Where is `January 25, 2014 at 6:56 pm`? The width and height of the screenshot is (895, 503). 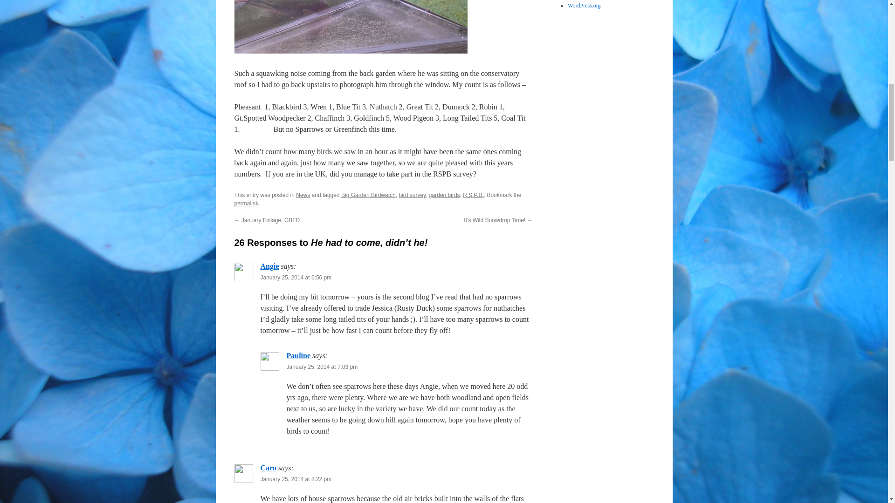
January 25, 2014 at 6:56 pm is located at coordinates (296, 277).